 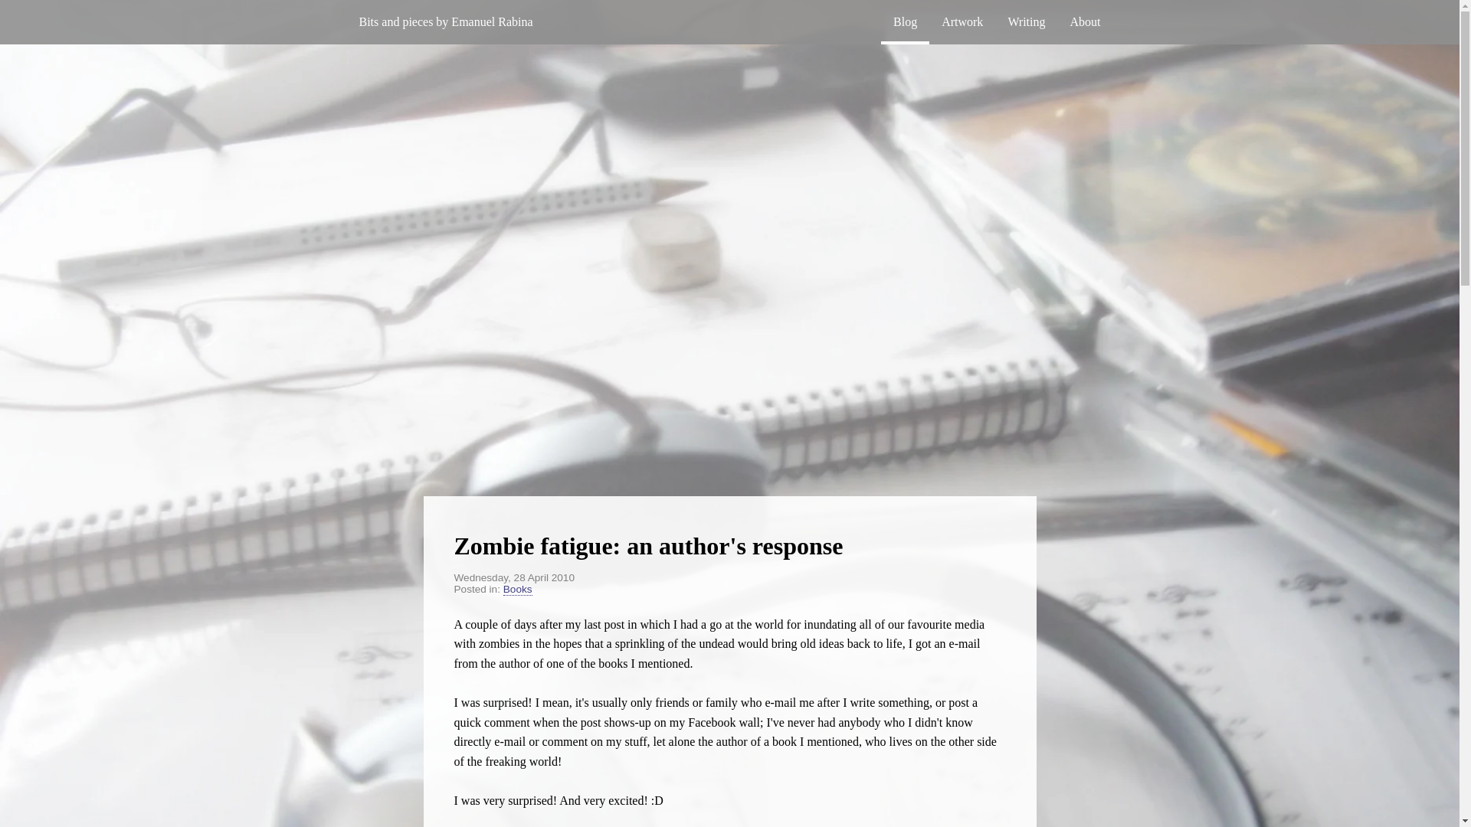 What do you see at coordinates (518, 590) in the screenshot?
I see `Books` at bounding box center [518, 590].